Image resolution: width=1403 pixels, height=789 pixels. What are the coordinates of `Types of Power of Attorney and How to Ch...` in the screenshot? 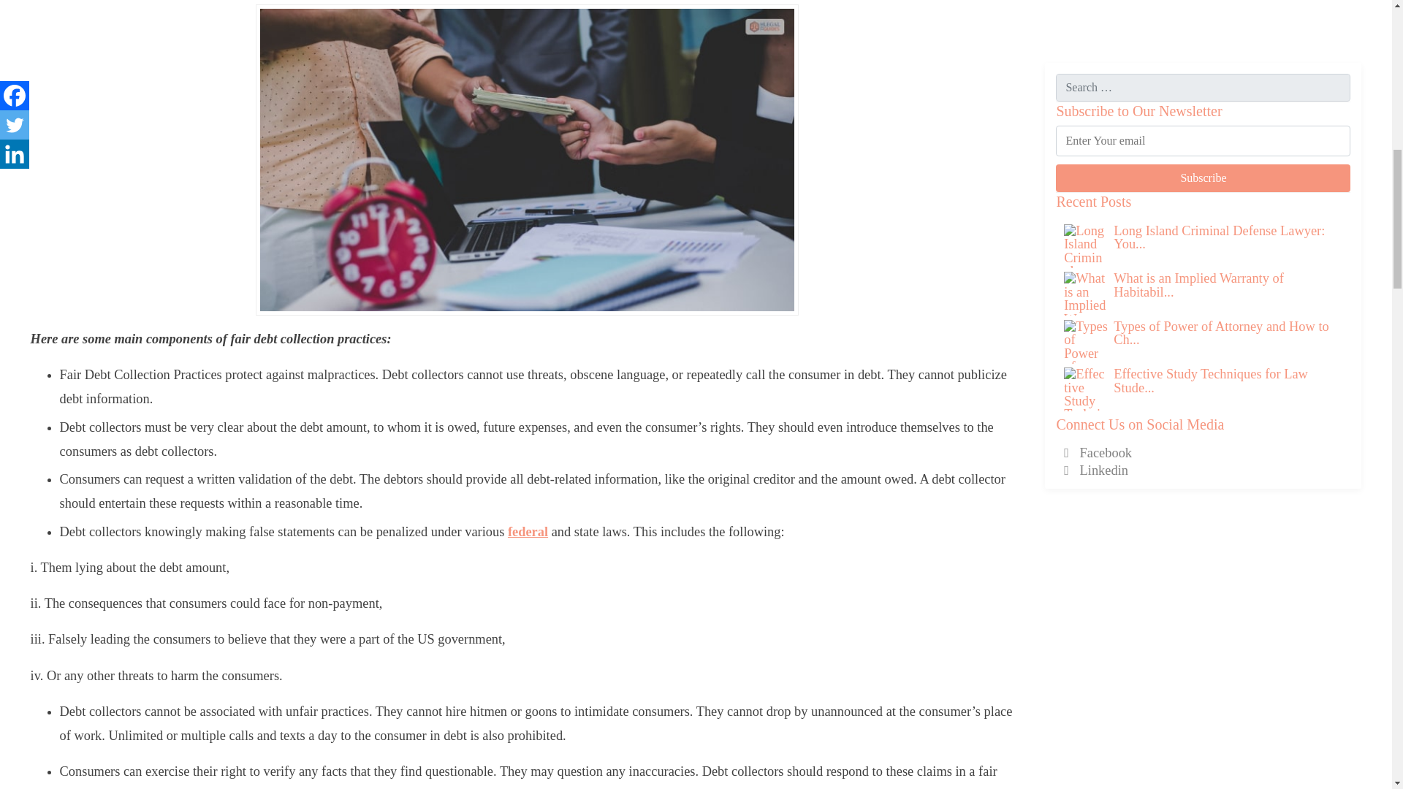 It's located at (1221, 168).